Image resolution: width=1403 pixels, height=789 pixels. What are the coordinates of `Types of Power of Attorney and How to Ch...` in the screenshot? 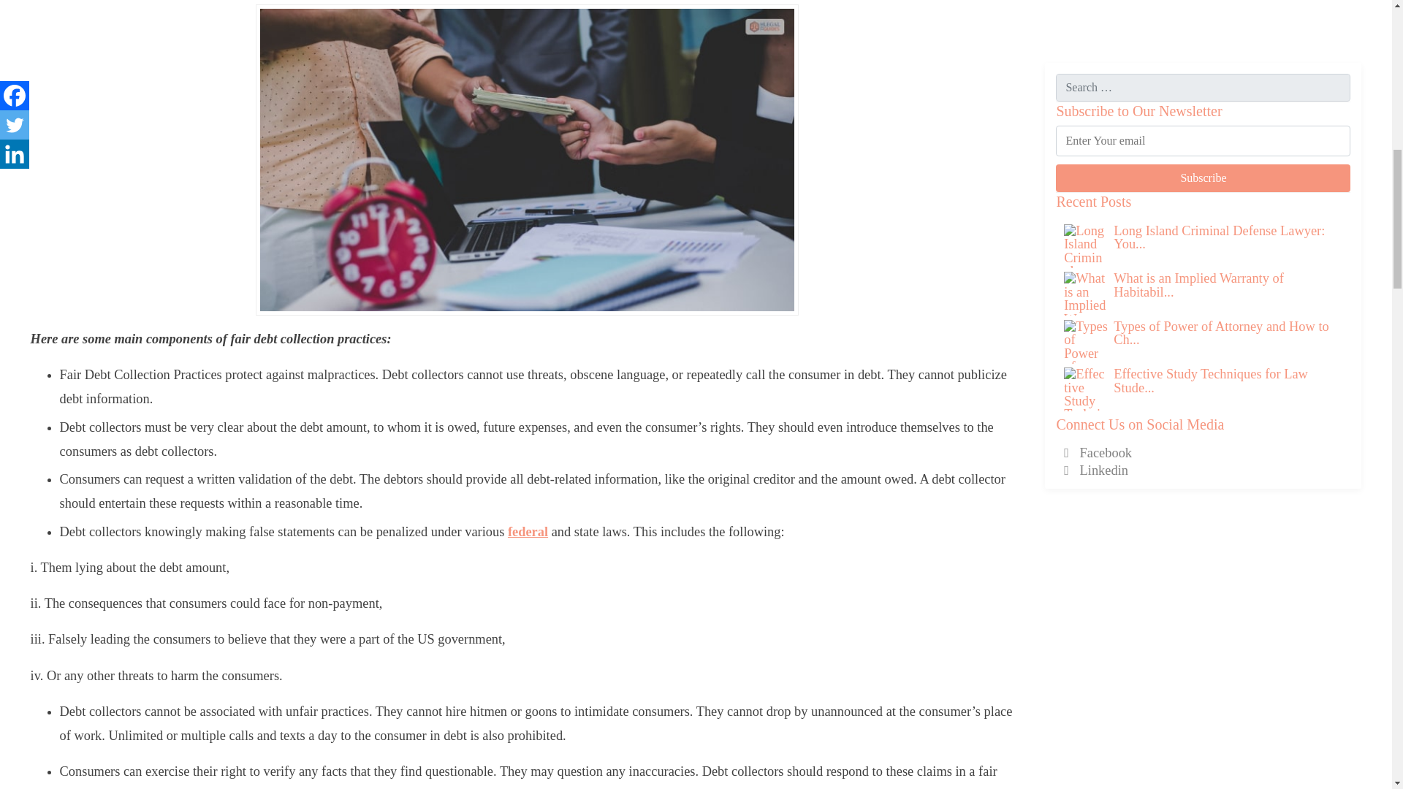 It's located at (1221, 168).